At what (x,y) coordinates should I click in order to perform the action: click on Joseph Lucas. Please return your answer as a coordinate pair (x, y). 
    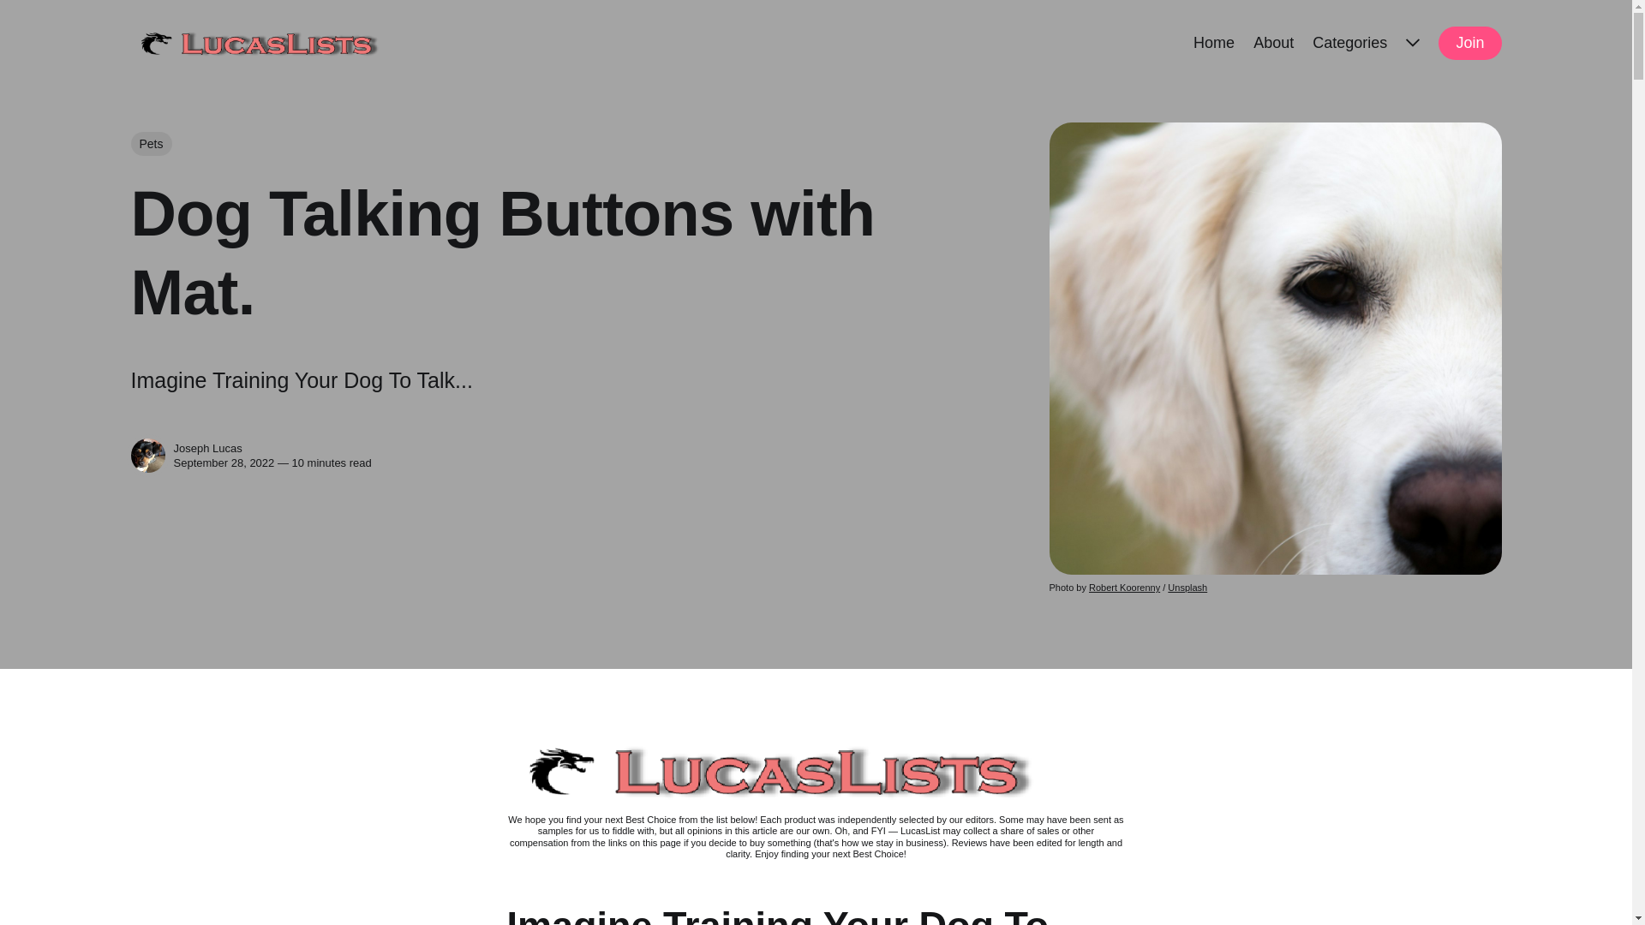
    Looking at the image, I should click on (147, 455).